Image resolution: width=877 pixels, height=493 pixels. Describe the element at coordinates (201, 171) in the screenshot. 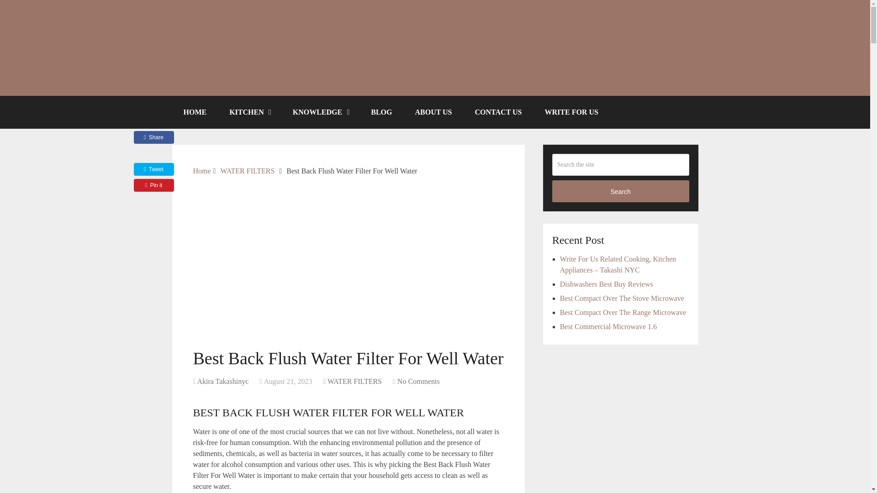

I see `Home` at that location.